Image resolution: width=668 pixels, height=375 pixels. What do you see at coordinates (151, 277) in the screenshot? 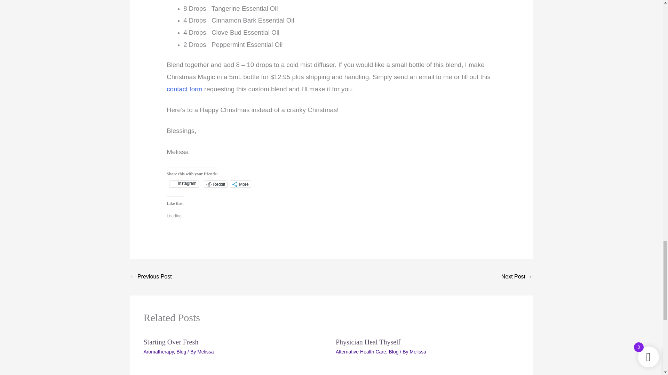
I see `Vaginal Dryness - Nothing To Laugh At` at bounding box center [151, 277].